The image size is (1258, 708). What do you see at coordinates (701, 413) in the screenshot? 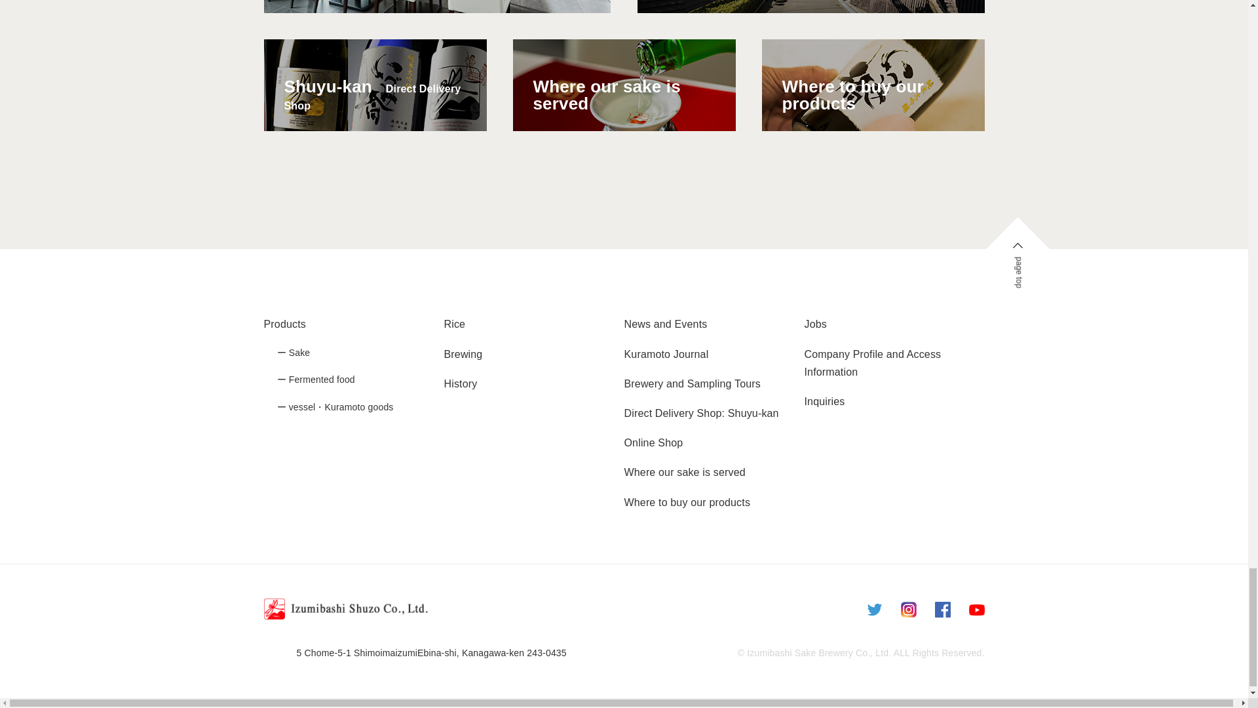
I see `Direct Delivery Shop: Shuyu-kan` at bounding box center [701, 413].